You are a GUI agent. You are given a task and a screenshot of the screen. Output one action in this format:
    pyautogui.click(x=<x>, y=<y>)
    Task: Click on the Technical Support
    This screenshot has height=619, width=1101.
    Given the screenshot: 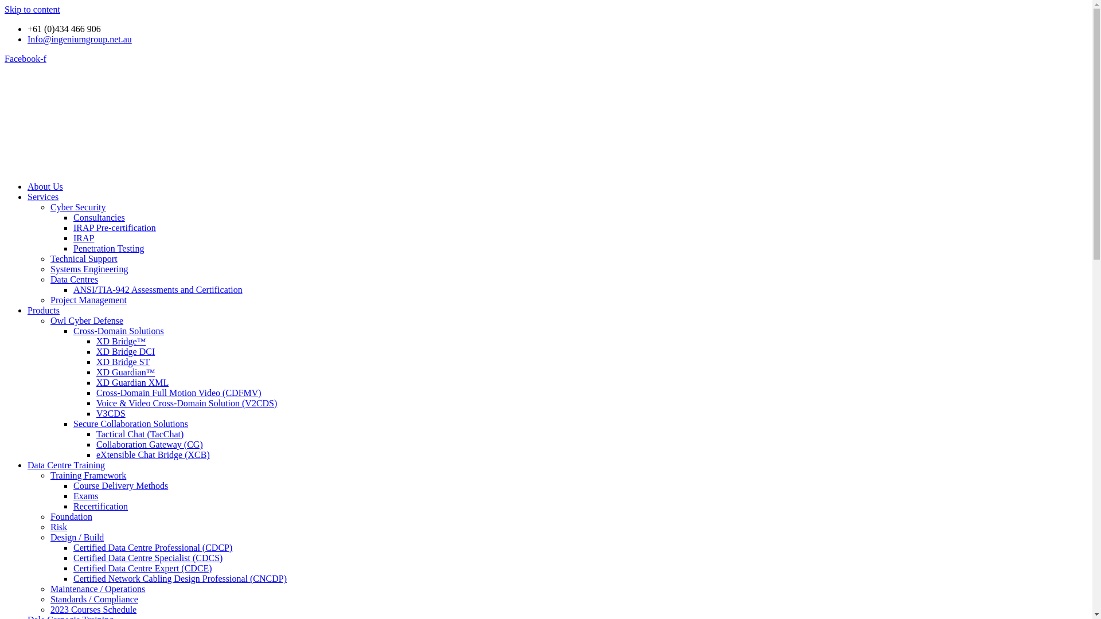 What is the action you would take?
    pyautogui.click(x=84, y=259)
    